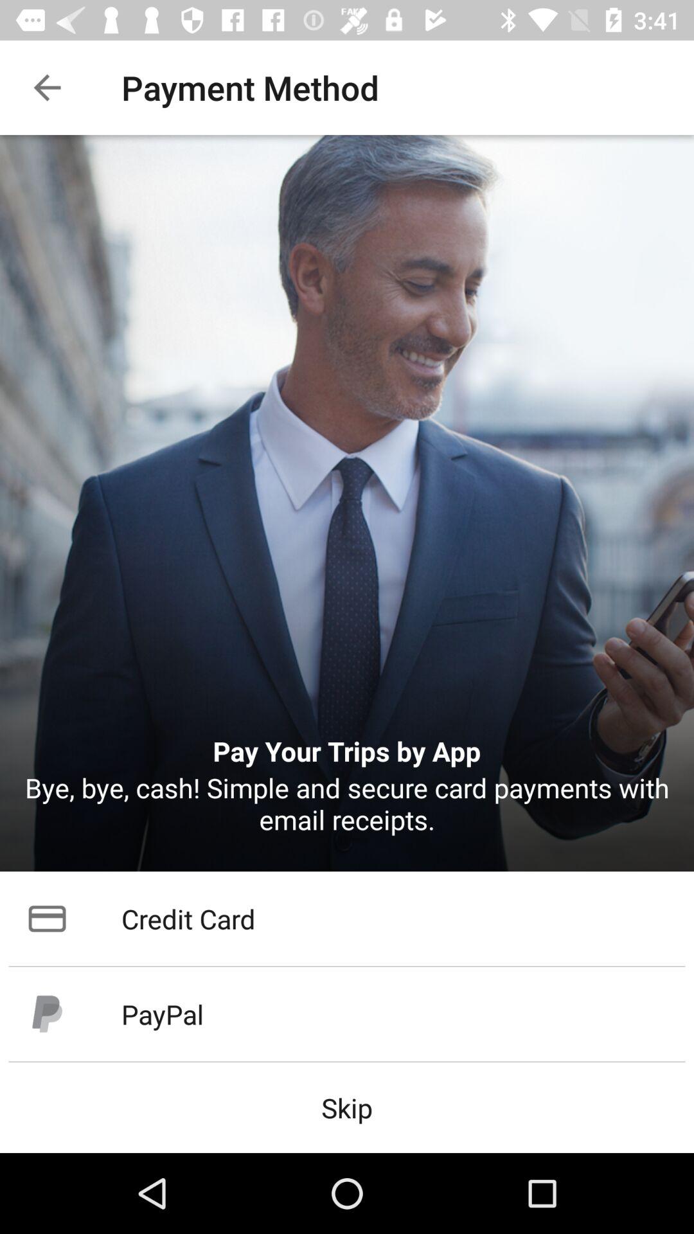  What do you see at coordinates (347, 1107) in the screenshot?
I see `swipe until the skip icon` at bounding box center [347, 1107].